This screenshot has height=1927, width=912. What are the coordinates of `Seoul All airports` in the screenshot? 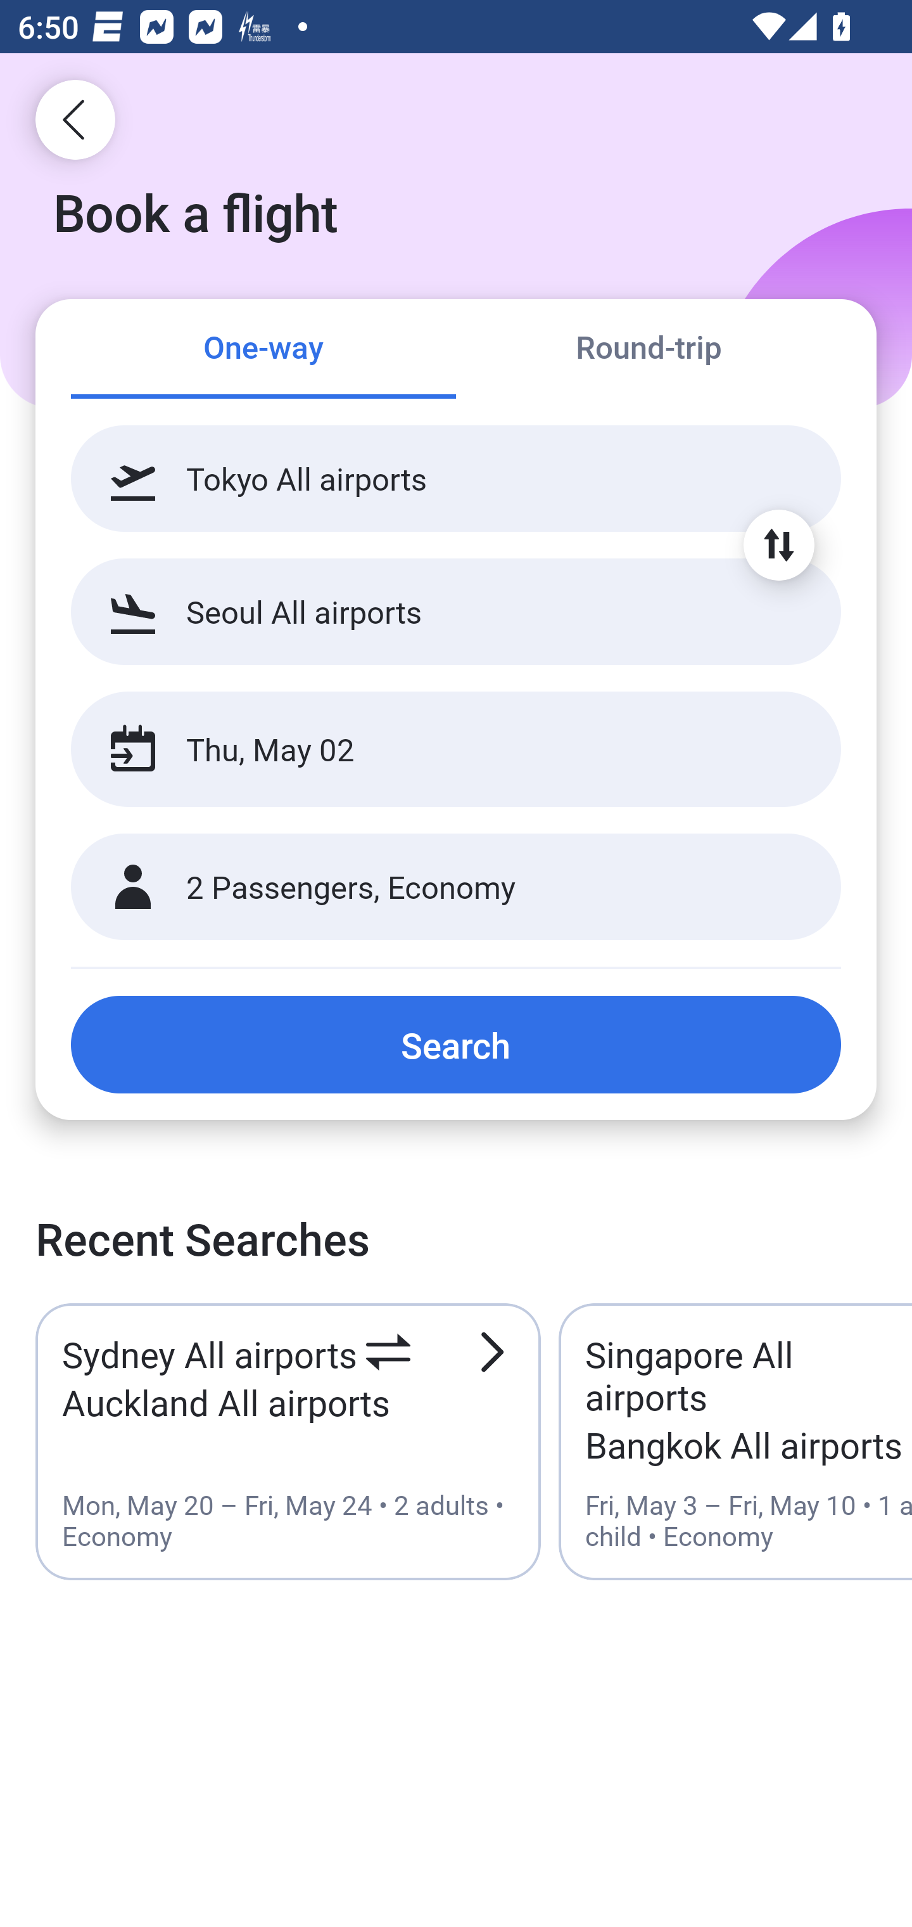 It's located at (456, 611).